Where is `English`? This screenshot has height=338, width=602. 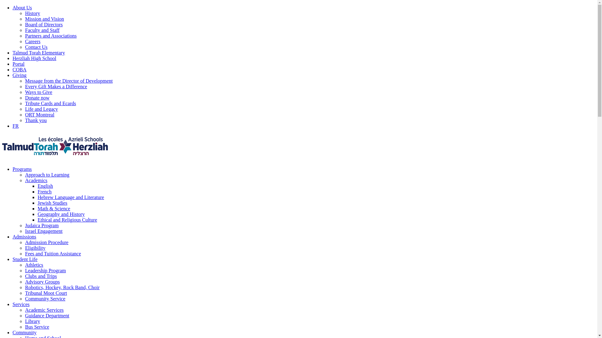
English is located at coordinates (45, 186).